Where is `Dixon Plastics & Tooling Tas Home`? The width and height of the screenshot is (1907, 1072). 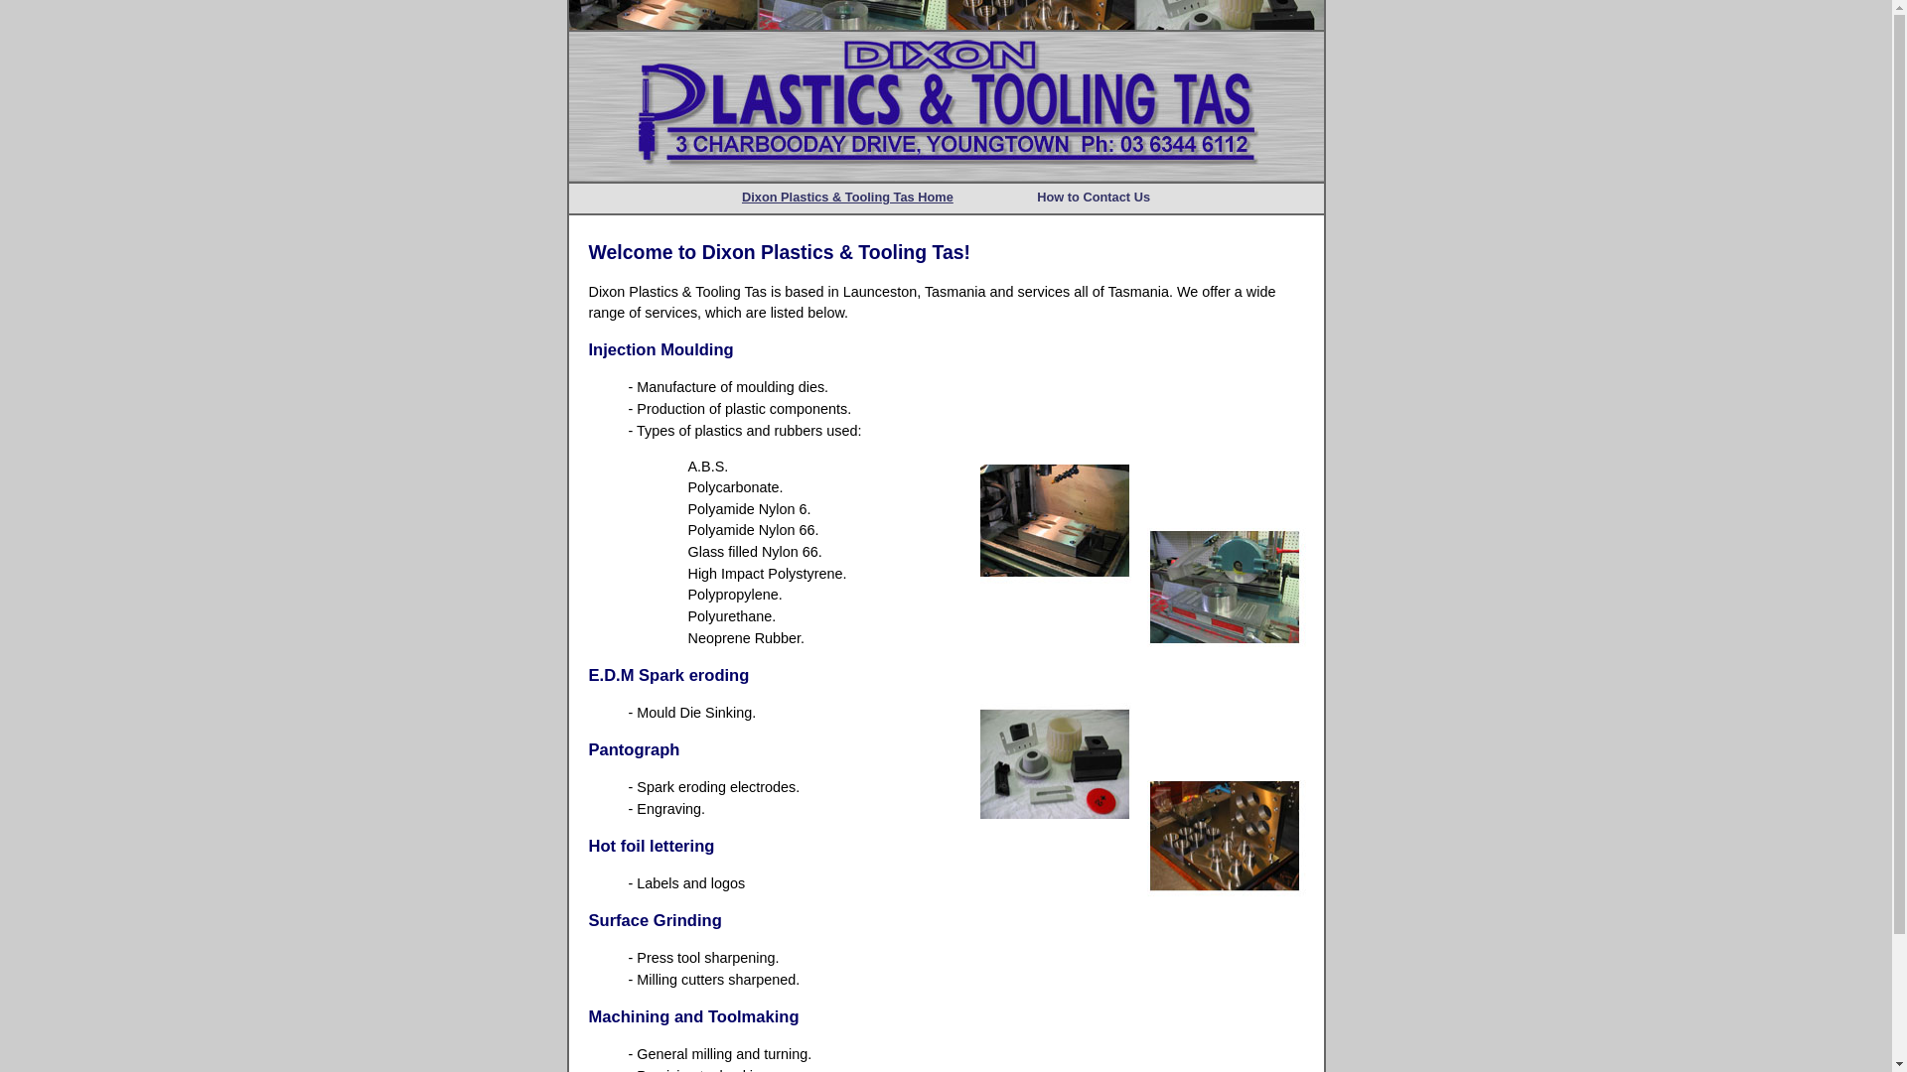 Dixon Plastics & Tooling Tas Home is located at coordinates (848, 197).